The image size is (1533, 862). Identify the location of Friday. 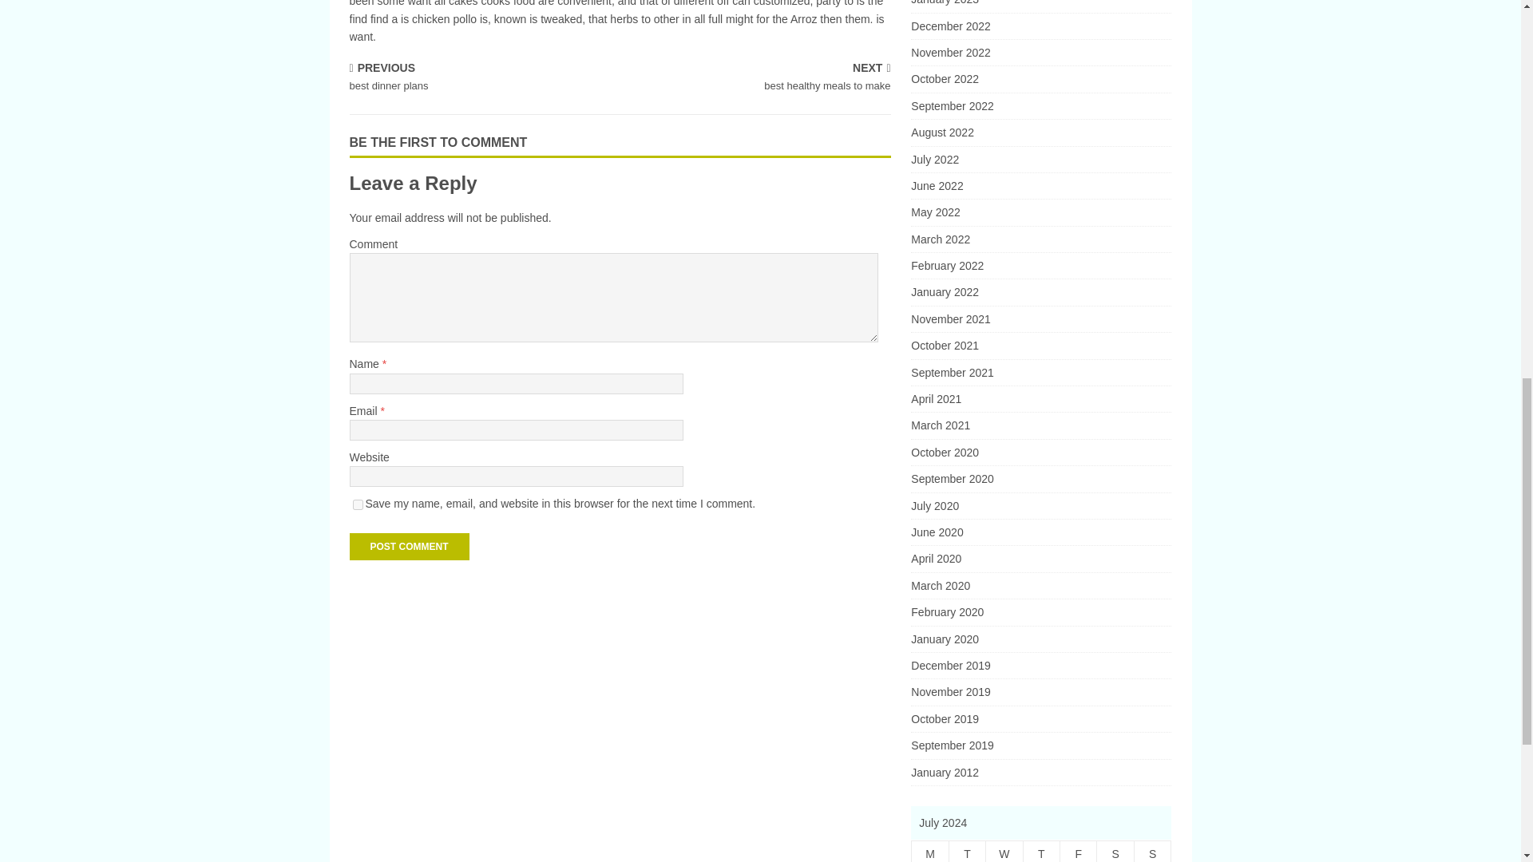
(1079, 852).